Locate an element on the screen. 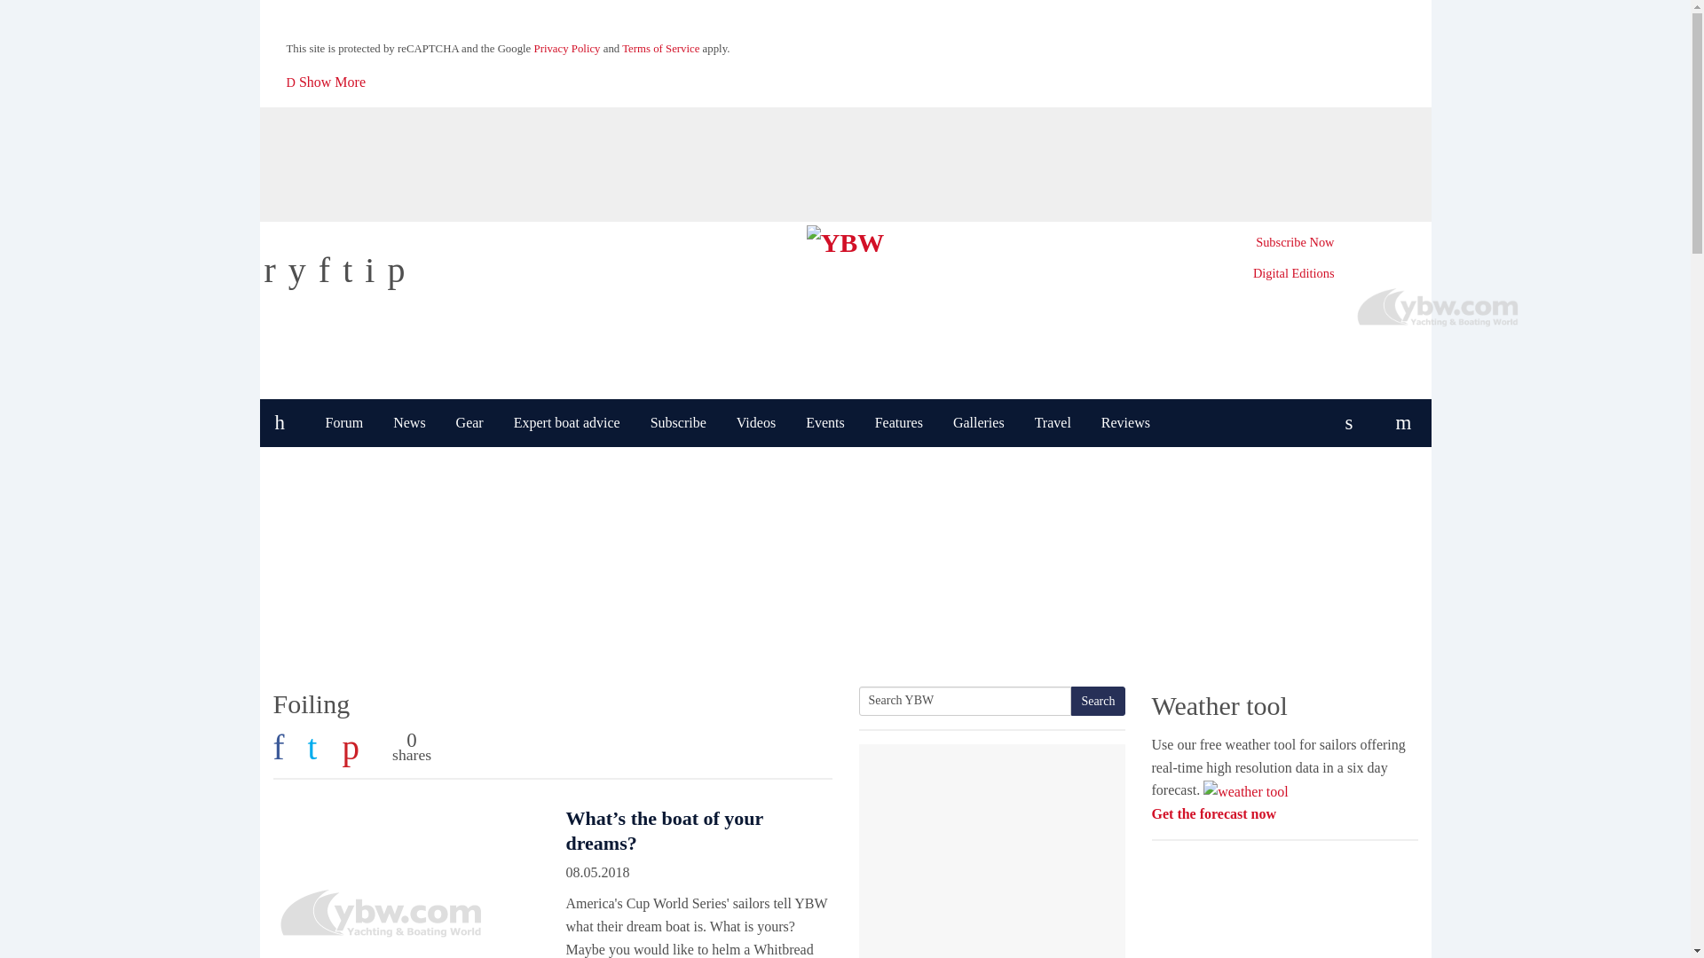 This screenshot has width=1704, height=958. Show More is located at coordinates (327, 82).